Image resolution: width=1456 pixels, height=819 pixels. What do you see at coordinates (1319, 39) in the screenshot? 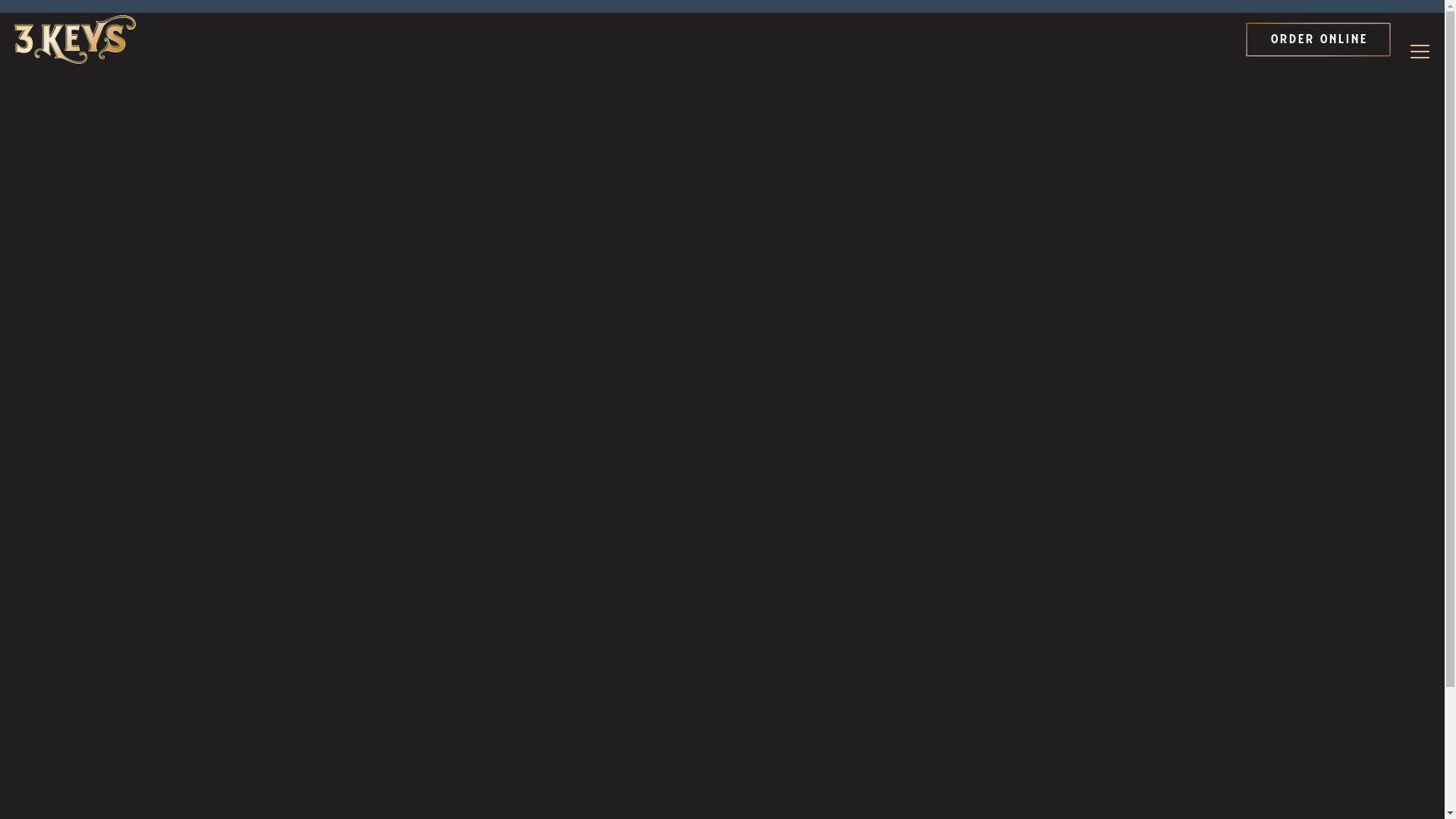
I see `ORDER ONLINE` at bounding box center [1319, 39].